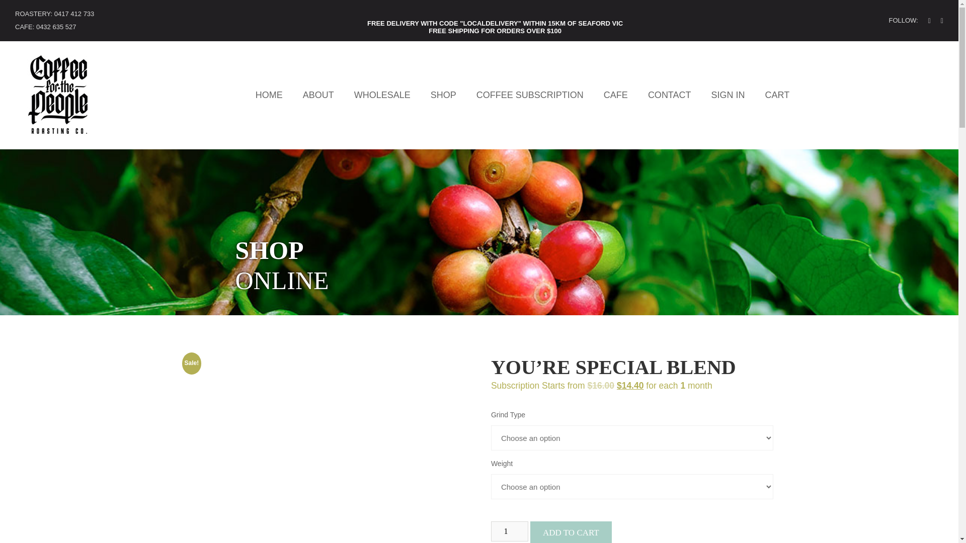 The height and width of the screenshot is (543, 966). What do you see at coordinates (728, 95) in the screenshot?
I see `SIGN IN` at bounding box center [728, 95].